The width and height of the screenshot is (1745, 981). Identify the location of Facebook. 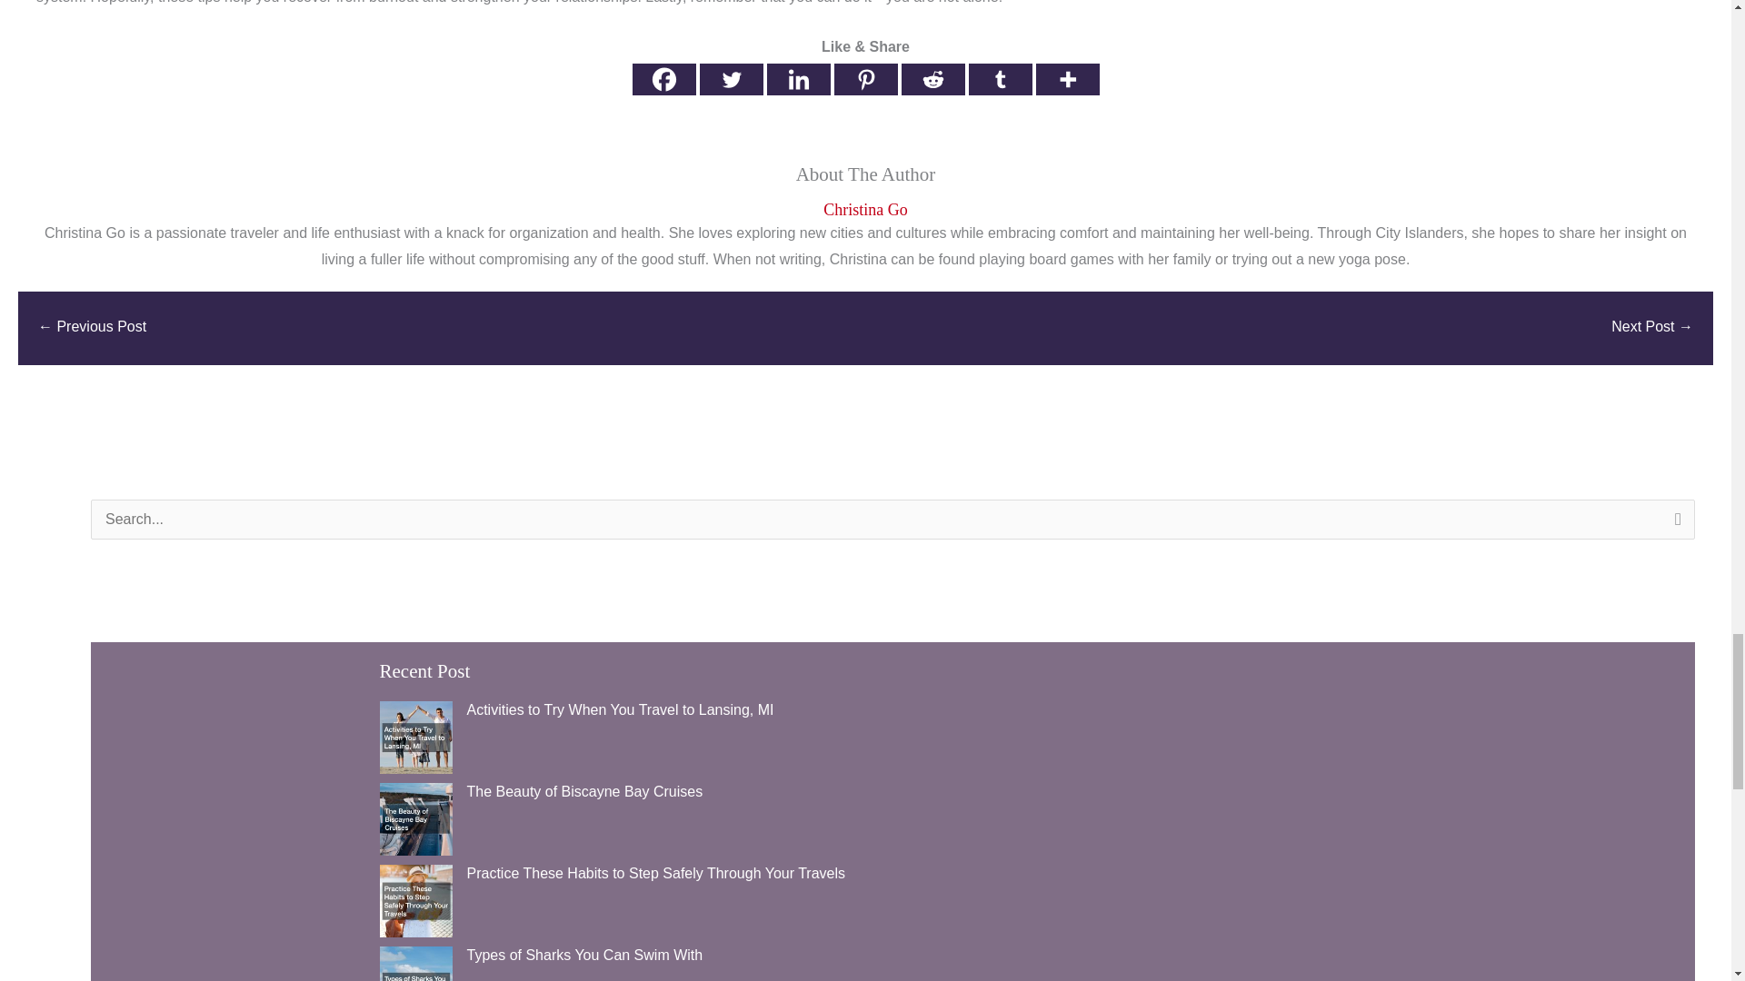
(663, 79).